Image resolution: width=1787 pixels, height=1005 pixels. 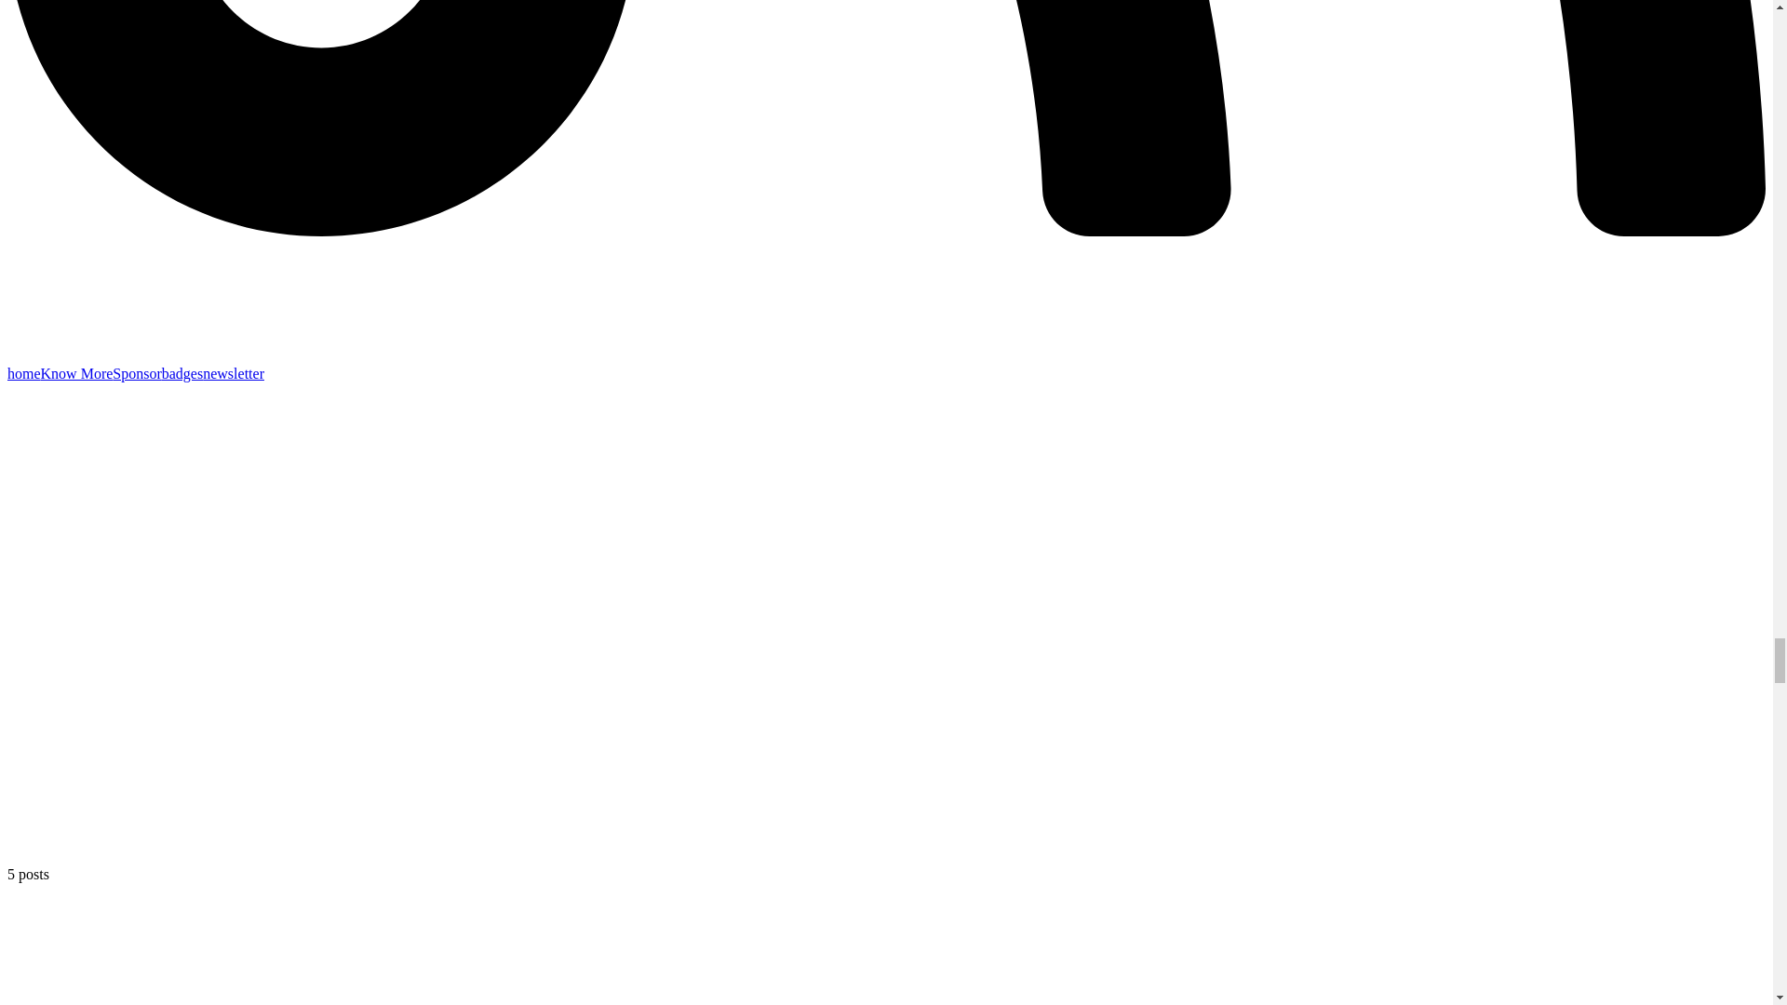 What do you see at coordinates (77, 374) in the screenshot?
I see `Know More` at bounding box center [77, 374].